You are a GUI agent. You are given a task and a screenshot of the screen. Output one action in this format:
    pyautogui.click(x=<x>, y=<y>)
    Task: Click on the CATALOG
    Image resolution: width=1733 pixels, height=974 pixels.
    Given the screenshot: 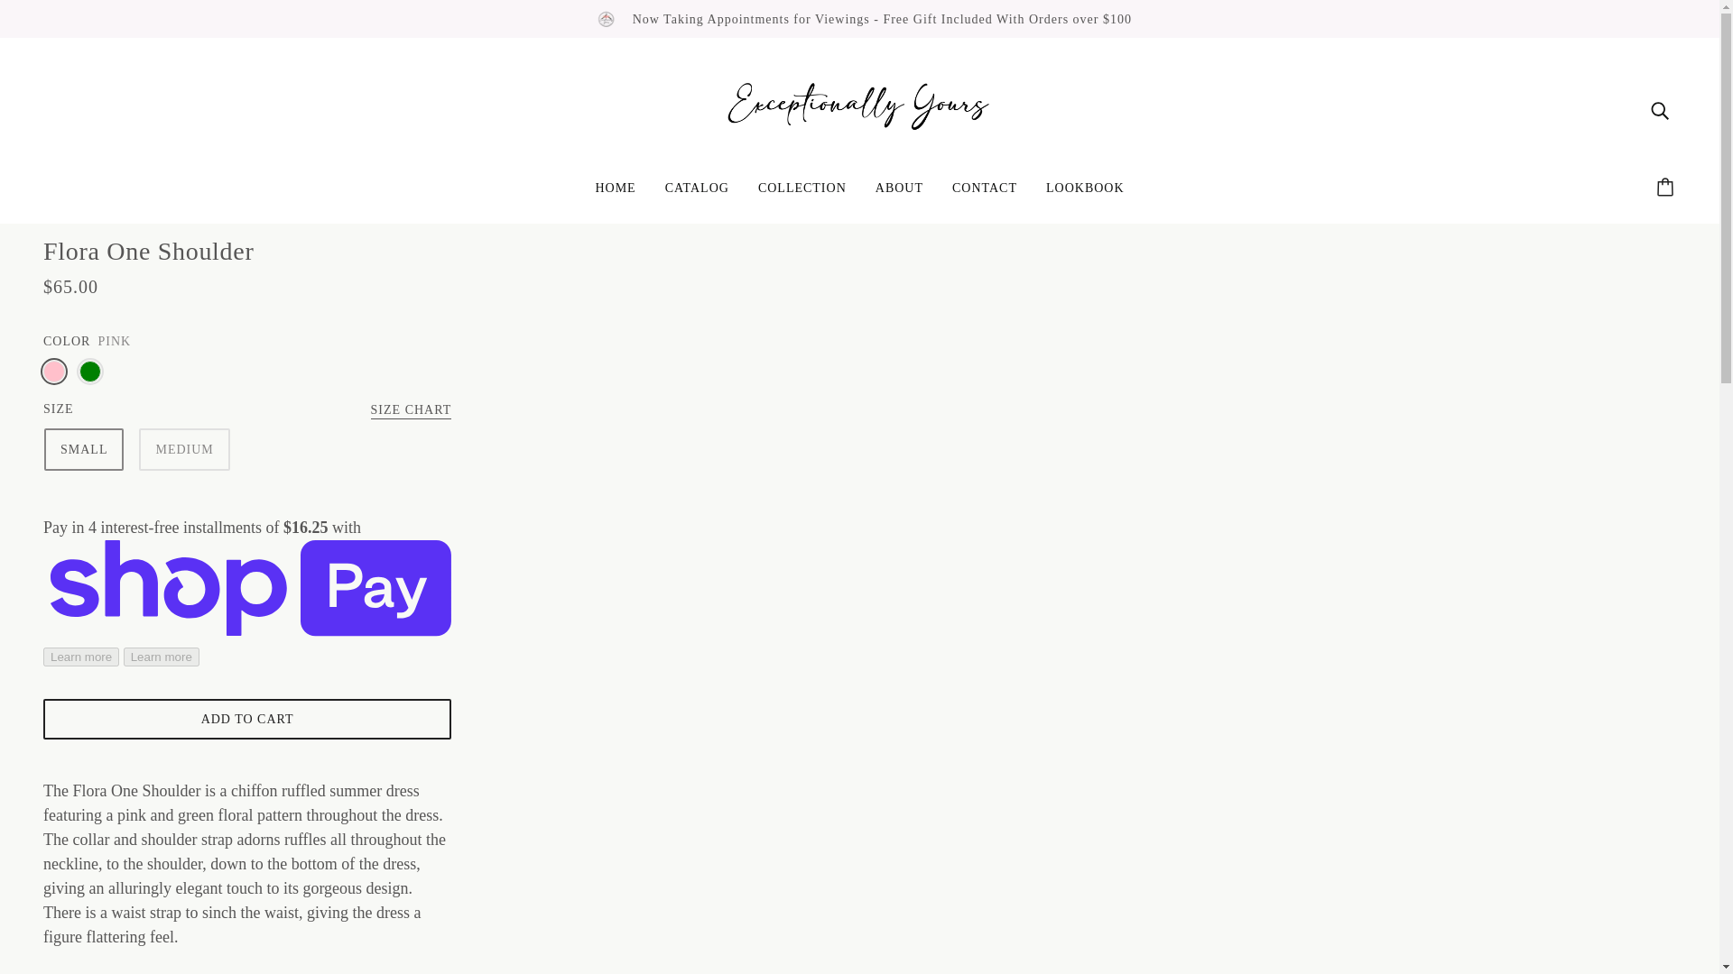 What is the action you would take?
    pyautogui.click(x=697, y=195)
    